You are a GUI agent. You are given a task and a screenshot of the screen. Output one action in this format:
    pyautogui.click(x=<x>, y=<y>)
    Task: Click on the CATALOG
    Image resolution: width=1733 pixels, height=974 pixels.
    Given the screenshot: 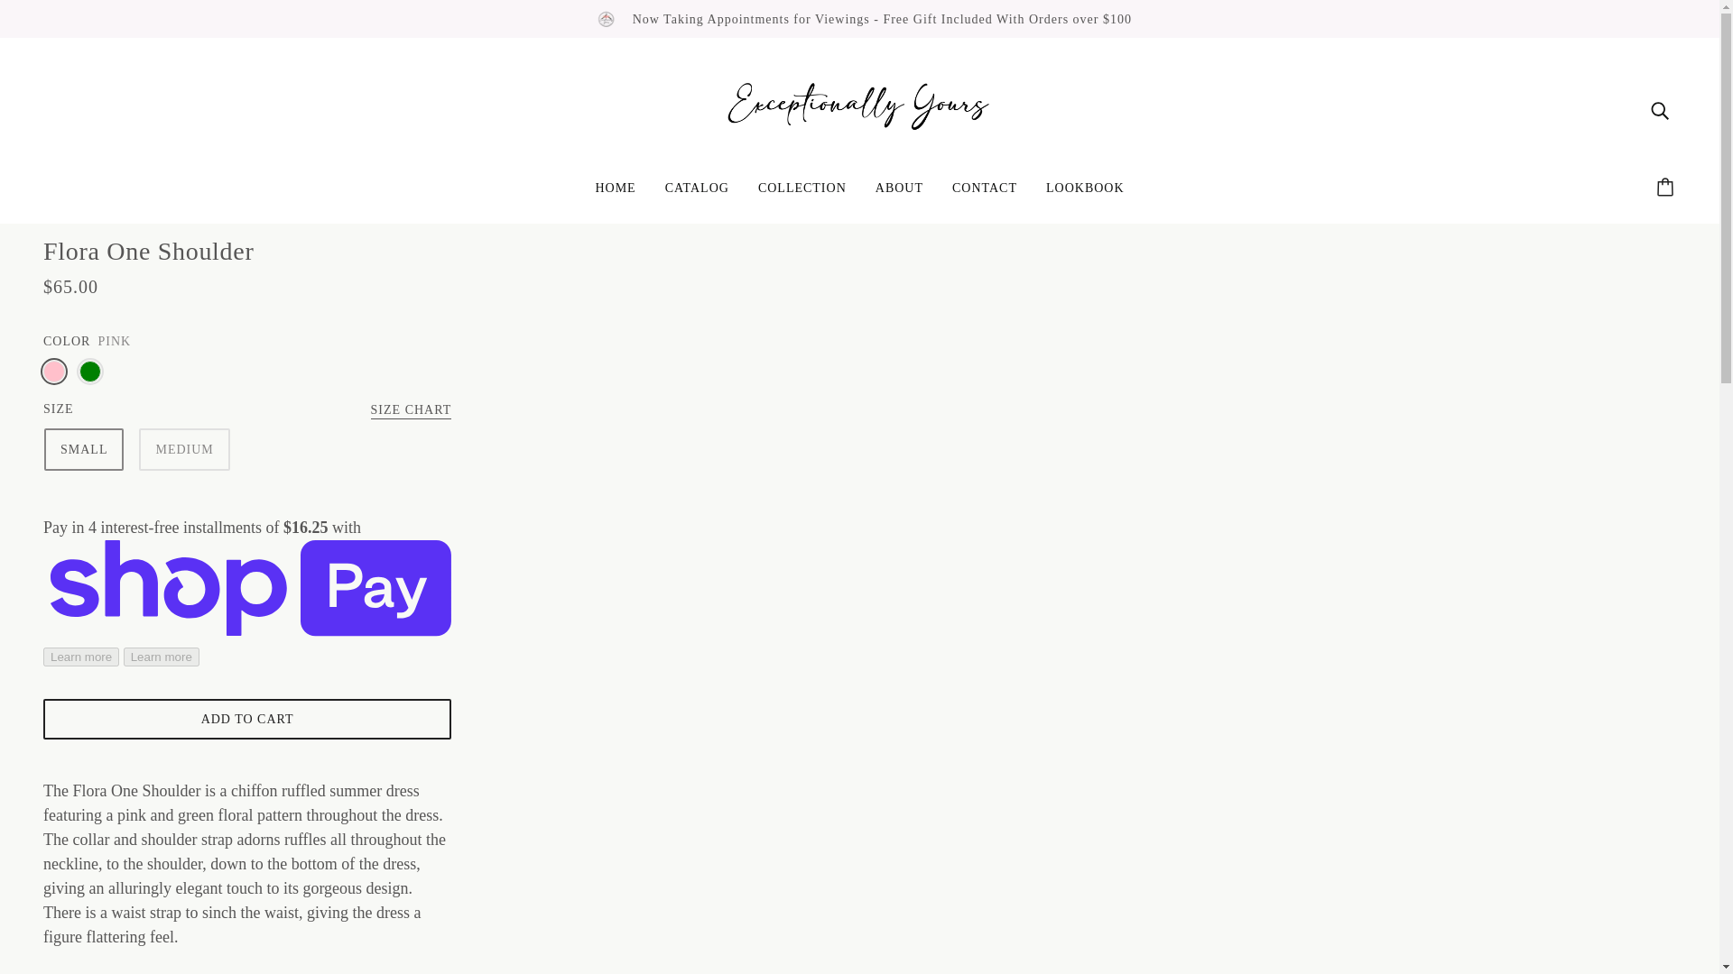 What is the action you would take?
    pyautogui.click(x=697, y=195)
    